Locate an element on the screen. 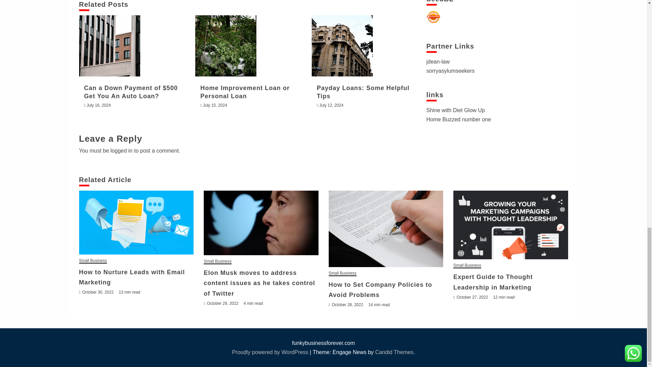 This screenshot has width=652, height=367. How to Nurture Leads with Email Marketing is located at coordinates (136, 222).